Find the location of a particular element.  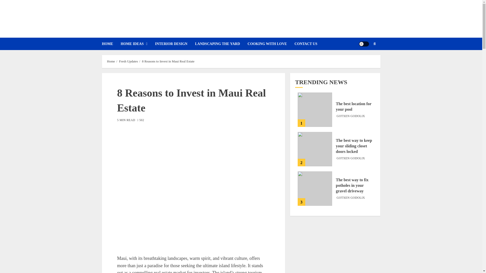

8 Reasons to Invest in Maui Real Estate is located at coordinates (168, 61).